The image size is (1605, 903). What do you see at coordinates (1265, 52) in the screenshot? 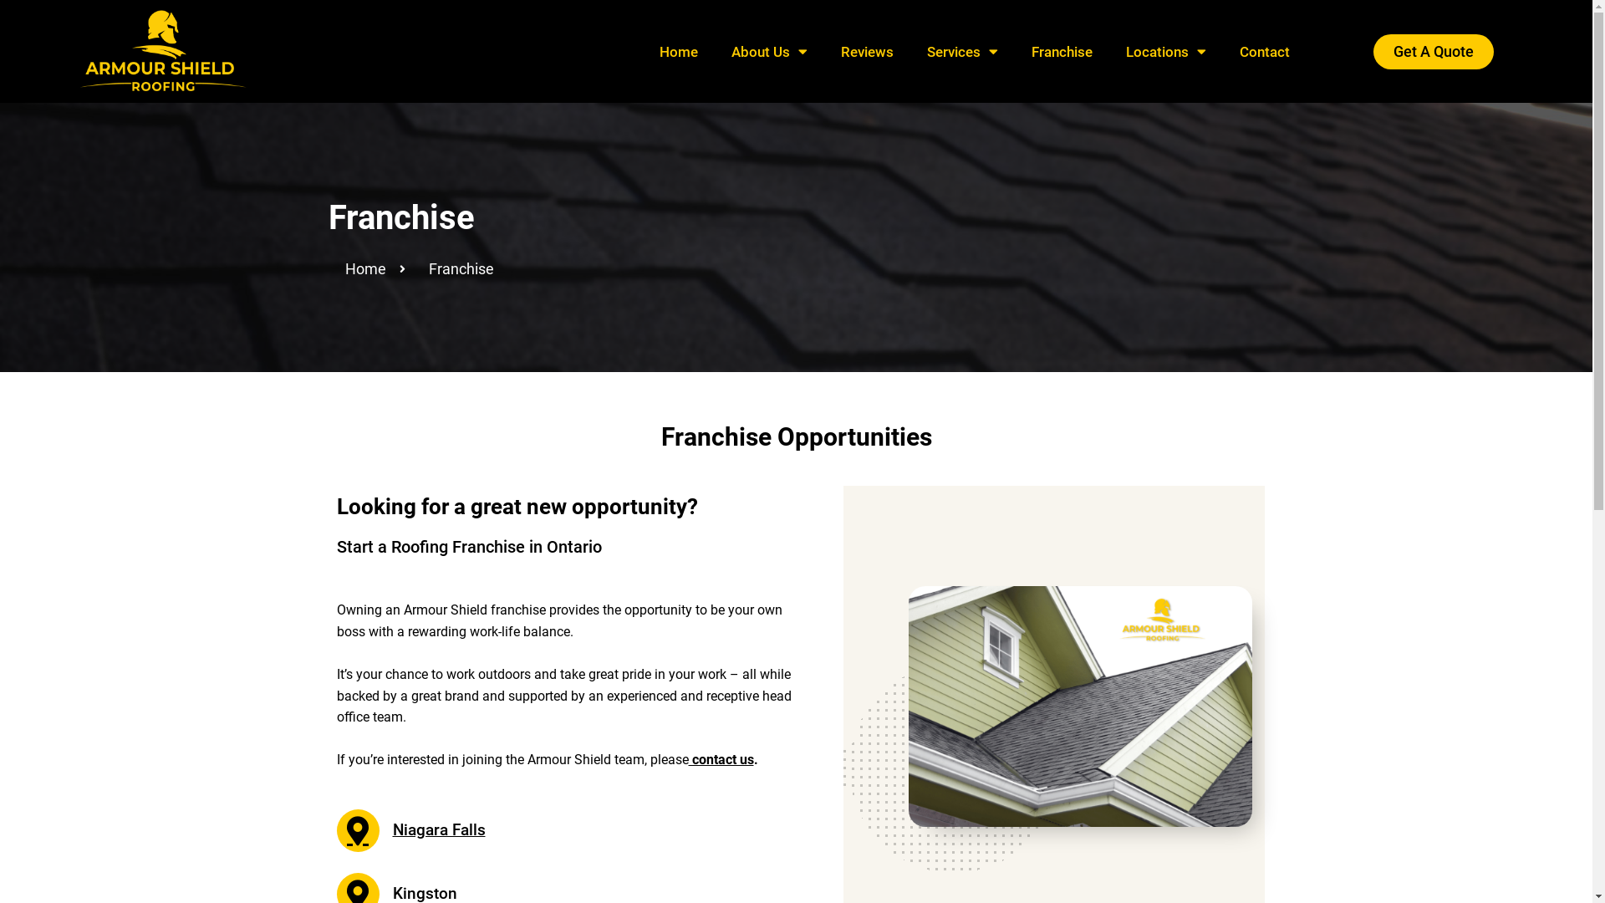
I see `Contact` at bounding box center [1265, 52].